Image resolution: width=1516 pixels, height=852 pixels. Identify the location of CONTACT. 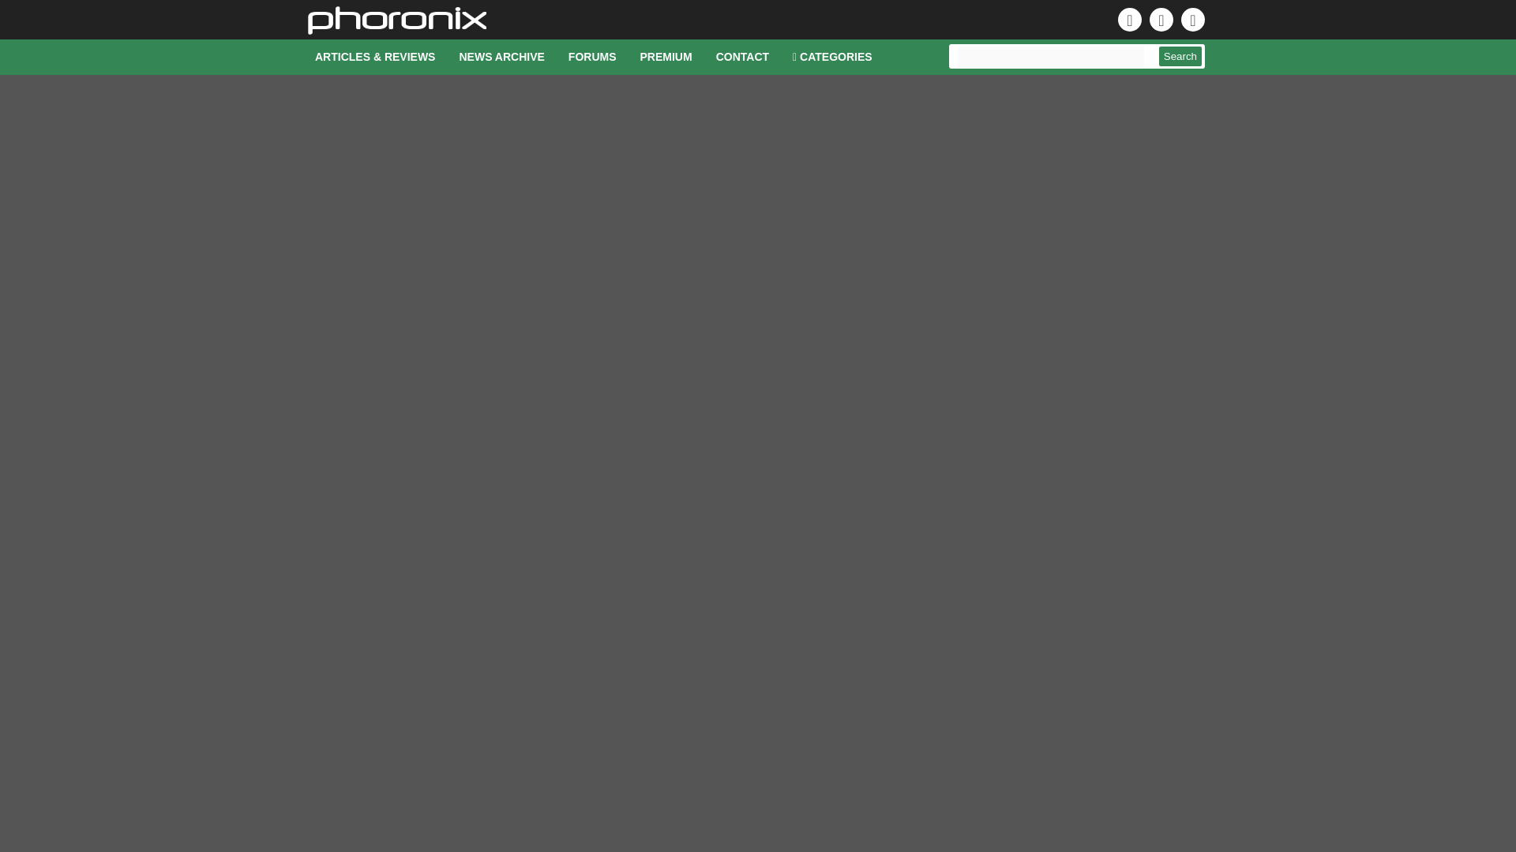
(742, 57).